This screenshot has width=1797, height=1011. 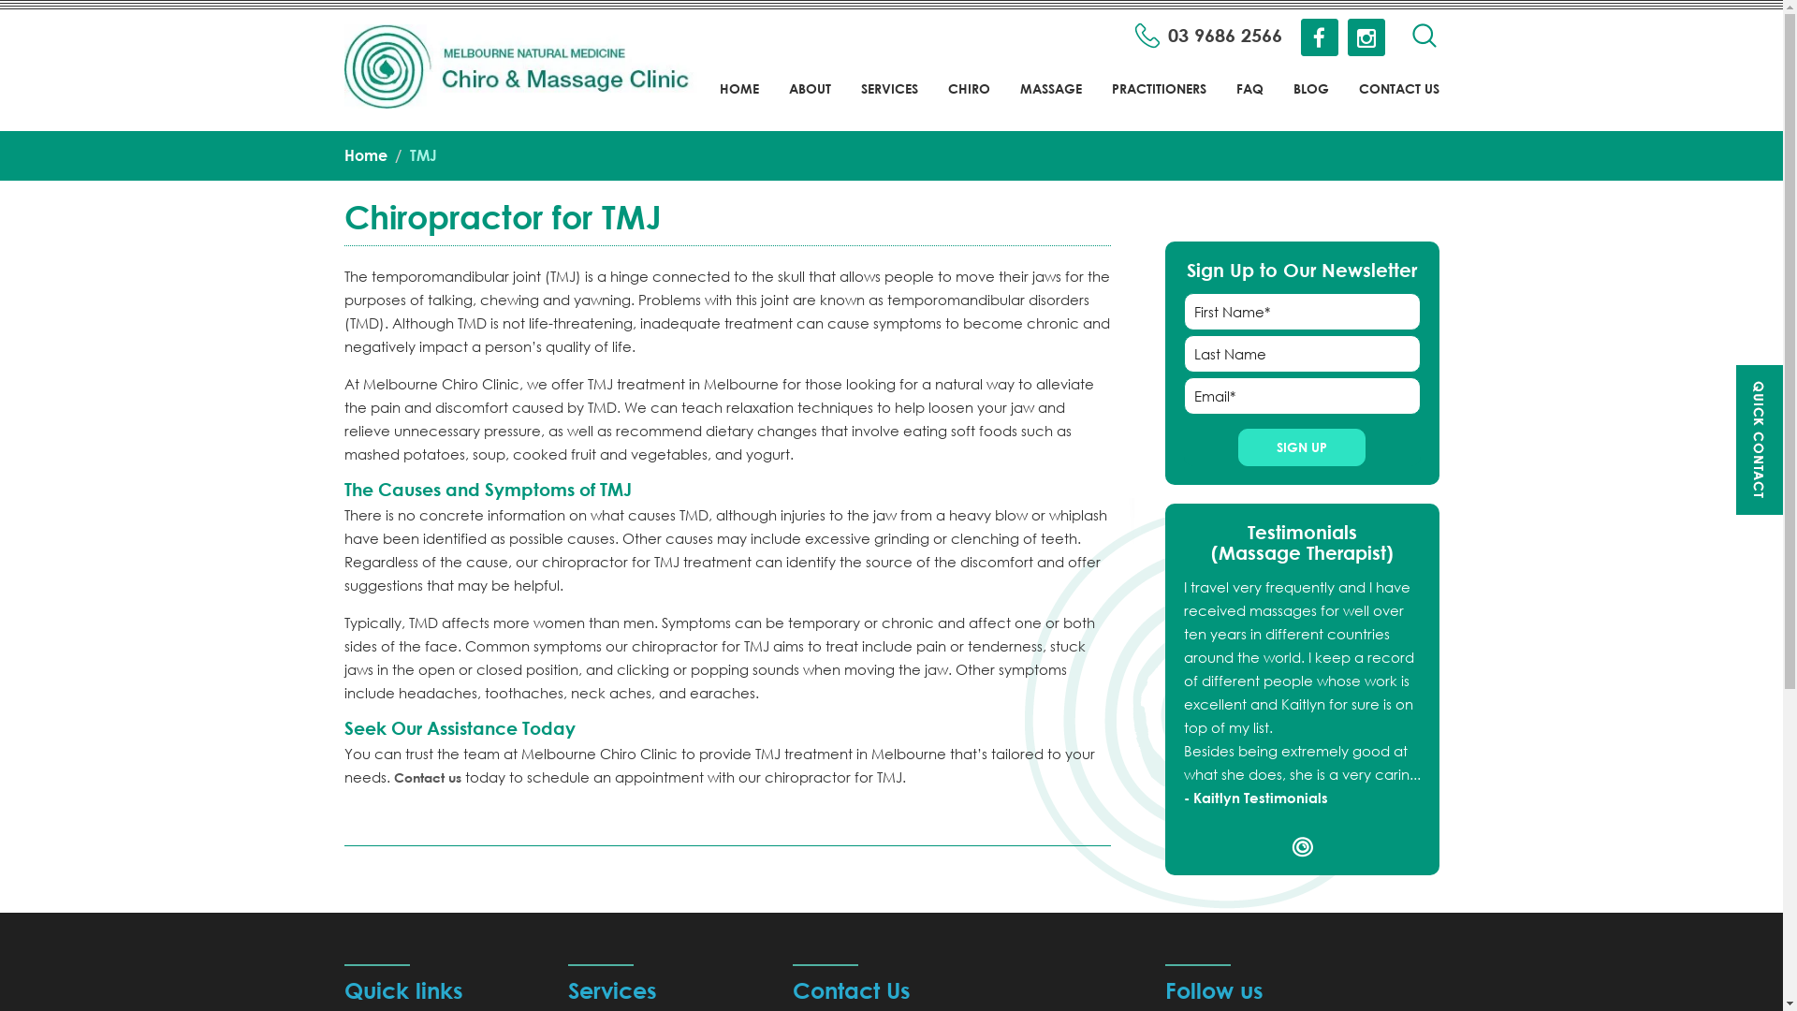 I want to click on SERVICES, so click(x=889, y=101).